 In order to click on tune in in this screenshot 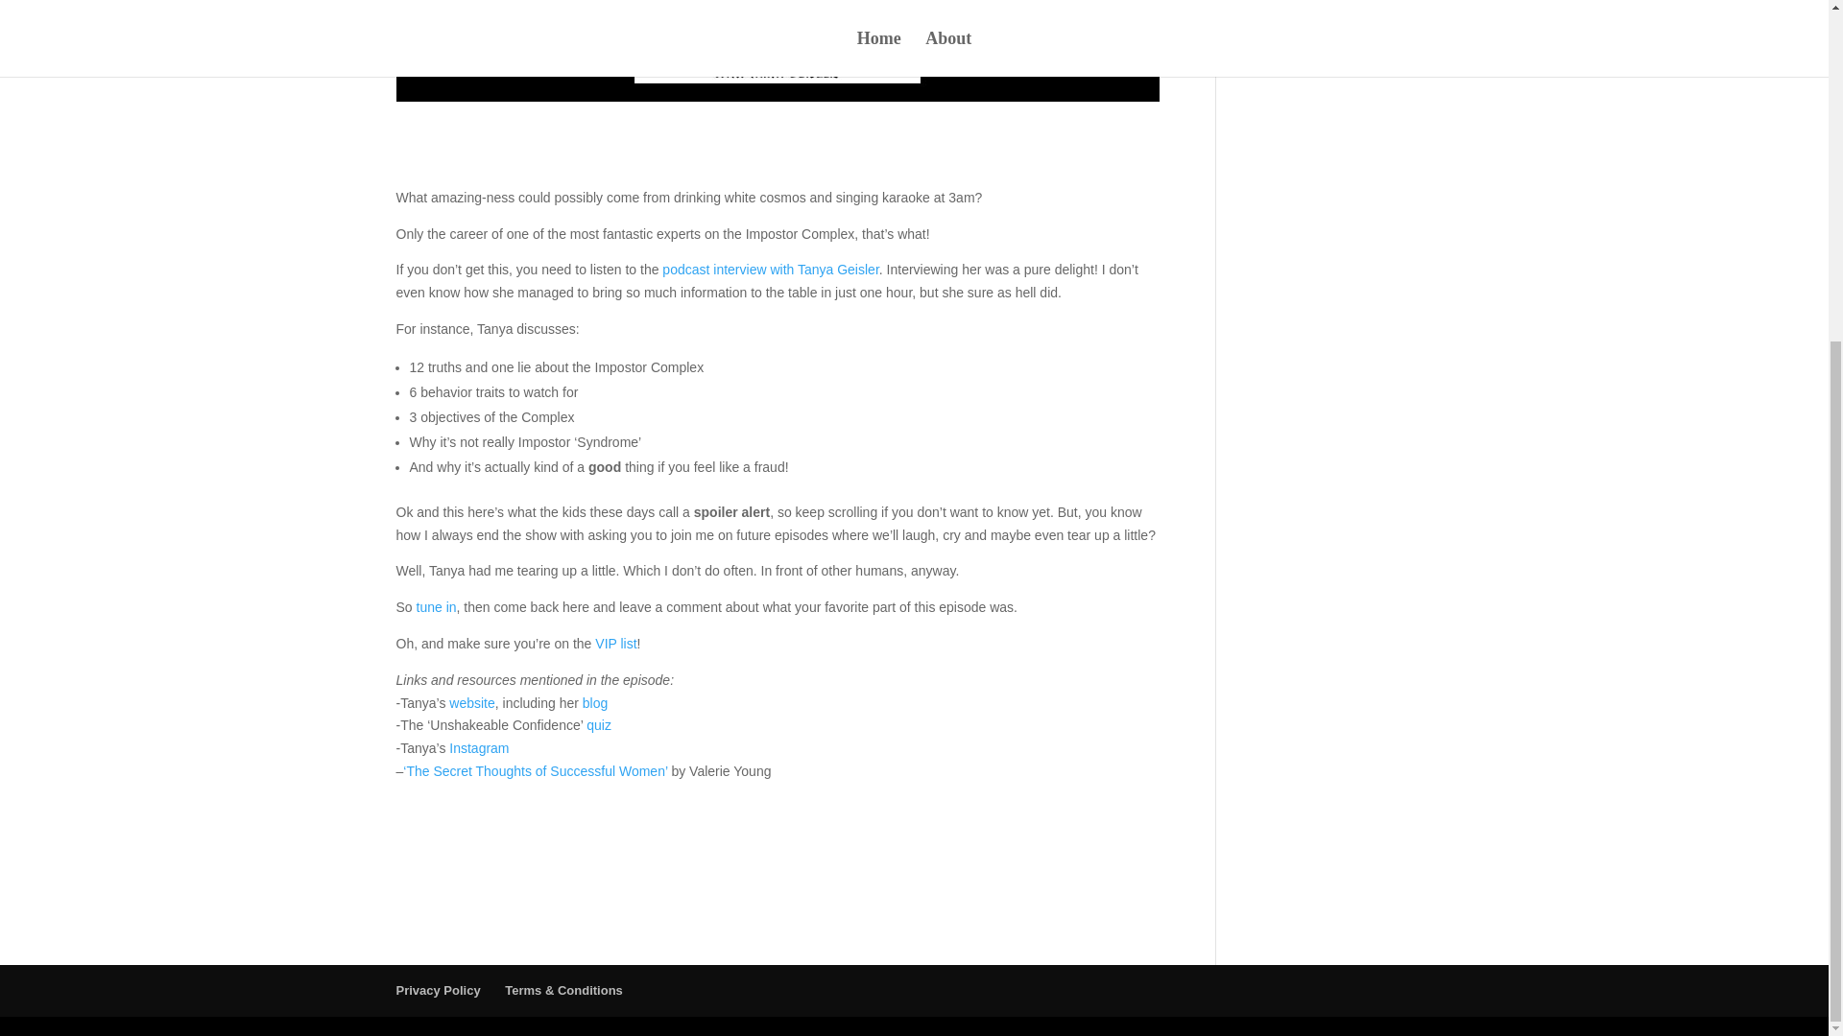, I will do `click(436, 607)`.